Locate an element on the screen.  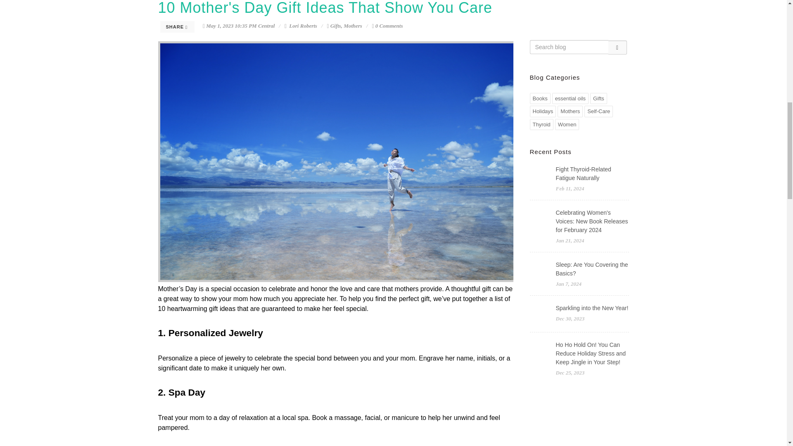
Thyroid is located at coordinates (541, 125).